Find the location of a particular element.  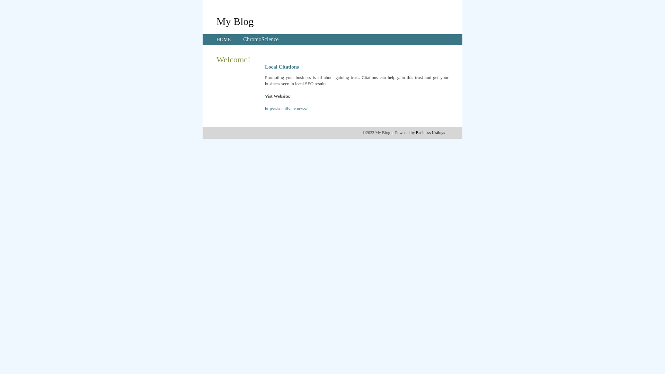

ChromoScience is located at coordinates (261, 39).